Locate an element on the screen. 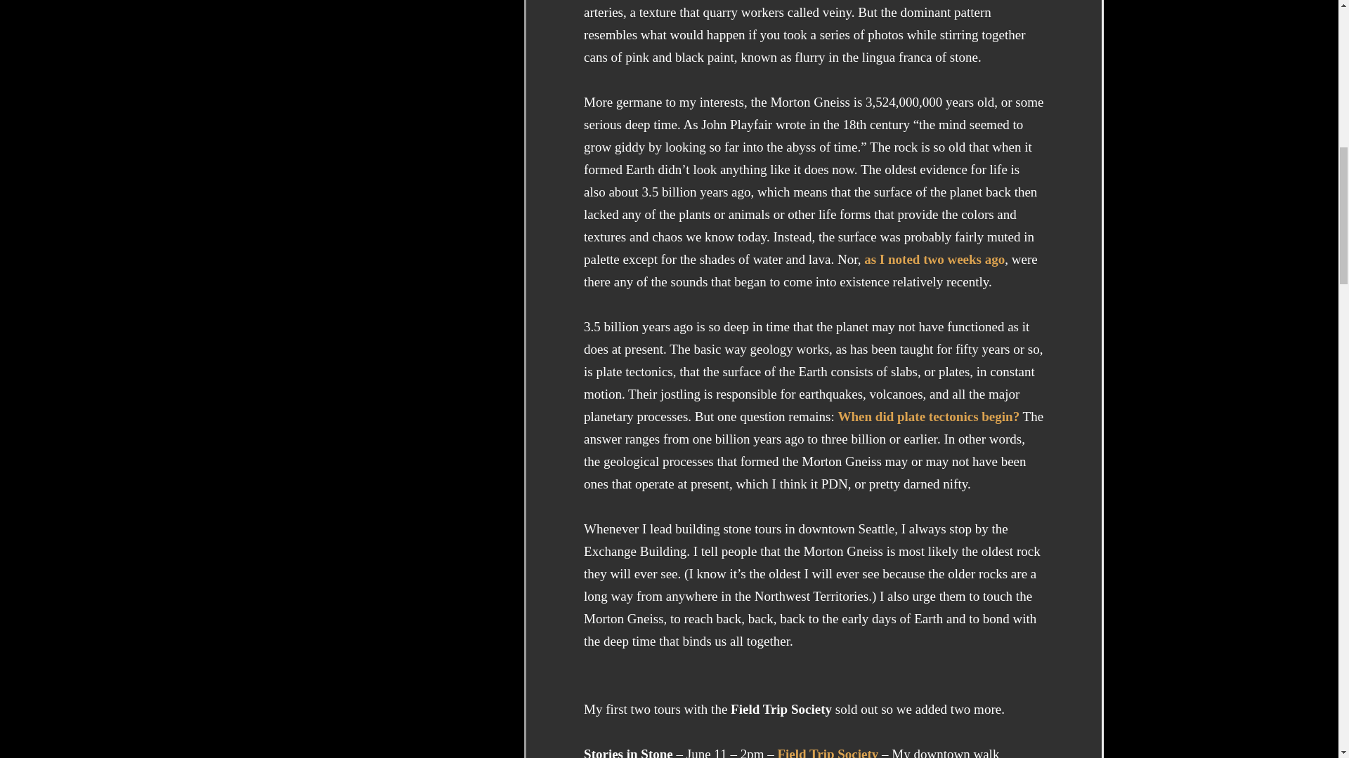  Field Trip Society is located at coordinates (827, 752).